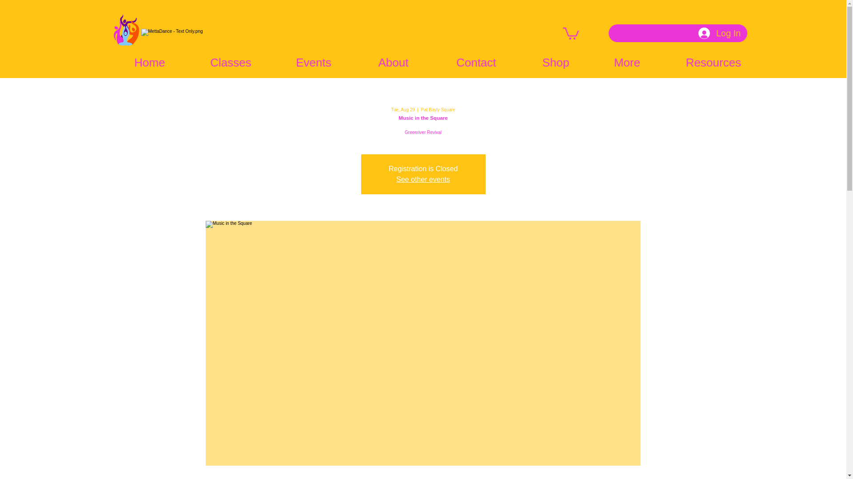  Describe the element at coordinates (394, 62) in the screenshot. I see `About` at that location.